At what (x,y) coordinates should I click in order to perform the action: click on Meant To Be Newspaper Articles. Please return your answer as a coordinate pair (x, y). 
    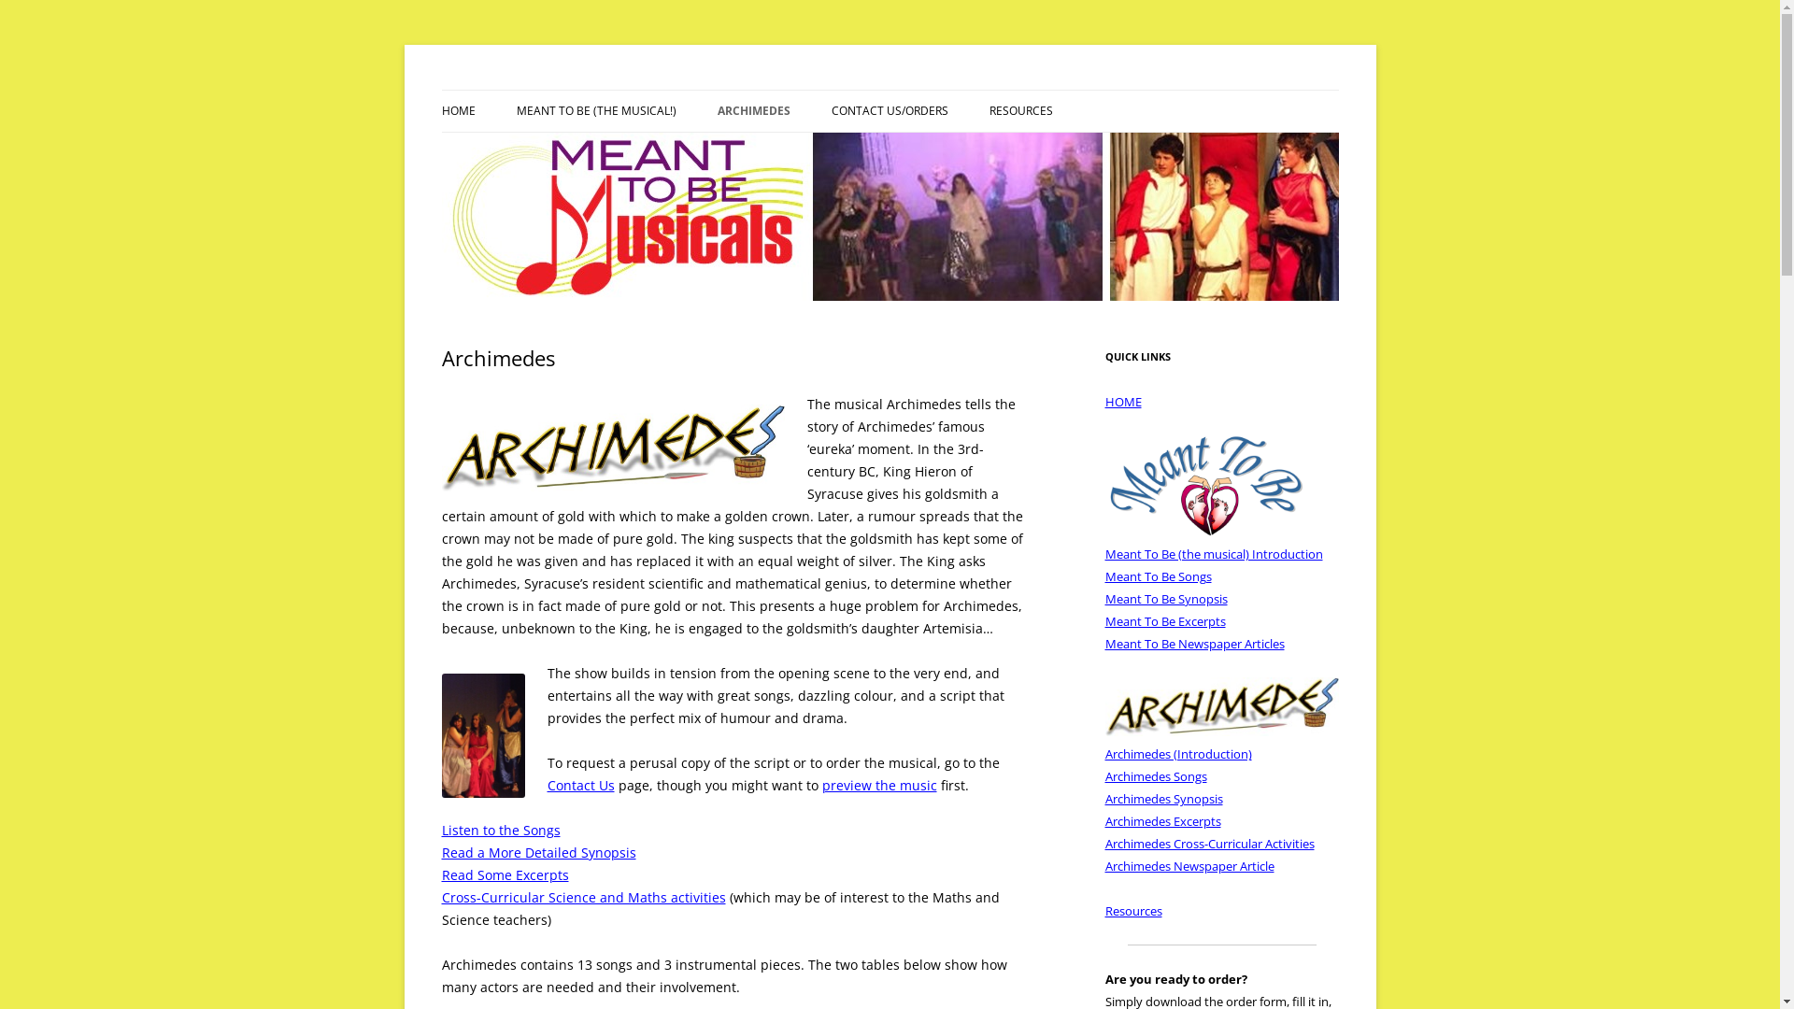
    Looking at the image, I should click on (1194, 644).